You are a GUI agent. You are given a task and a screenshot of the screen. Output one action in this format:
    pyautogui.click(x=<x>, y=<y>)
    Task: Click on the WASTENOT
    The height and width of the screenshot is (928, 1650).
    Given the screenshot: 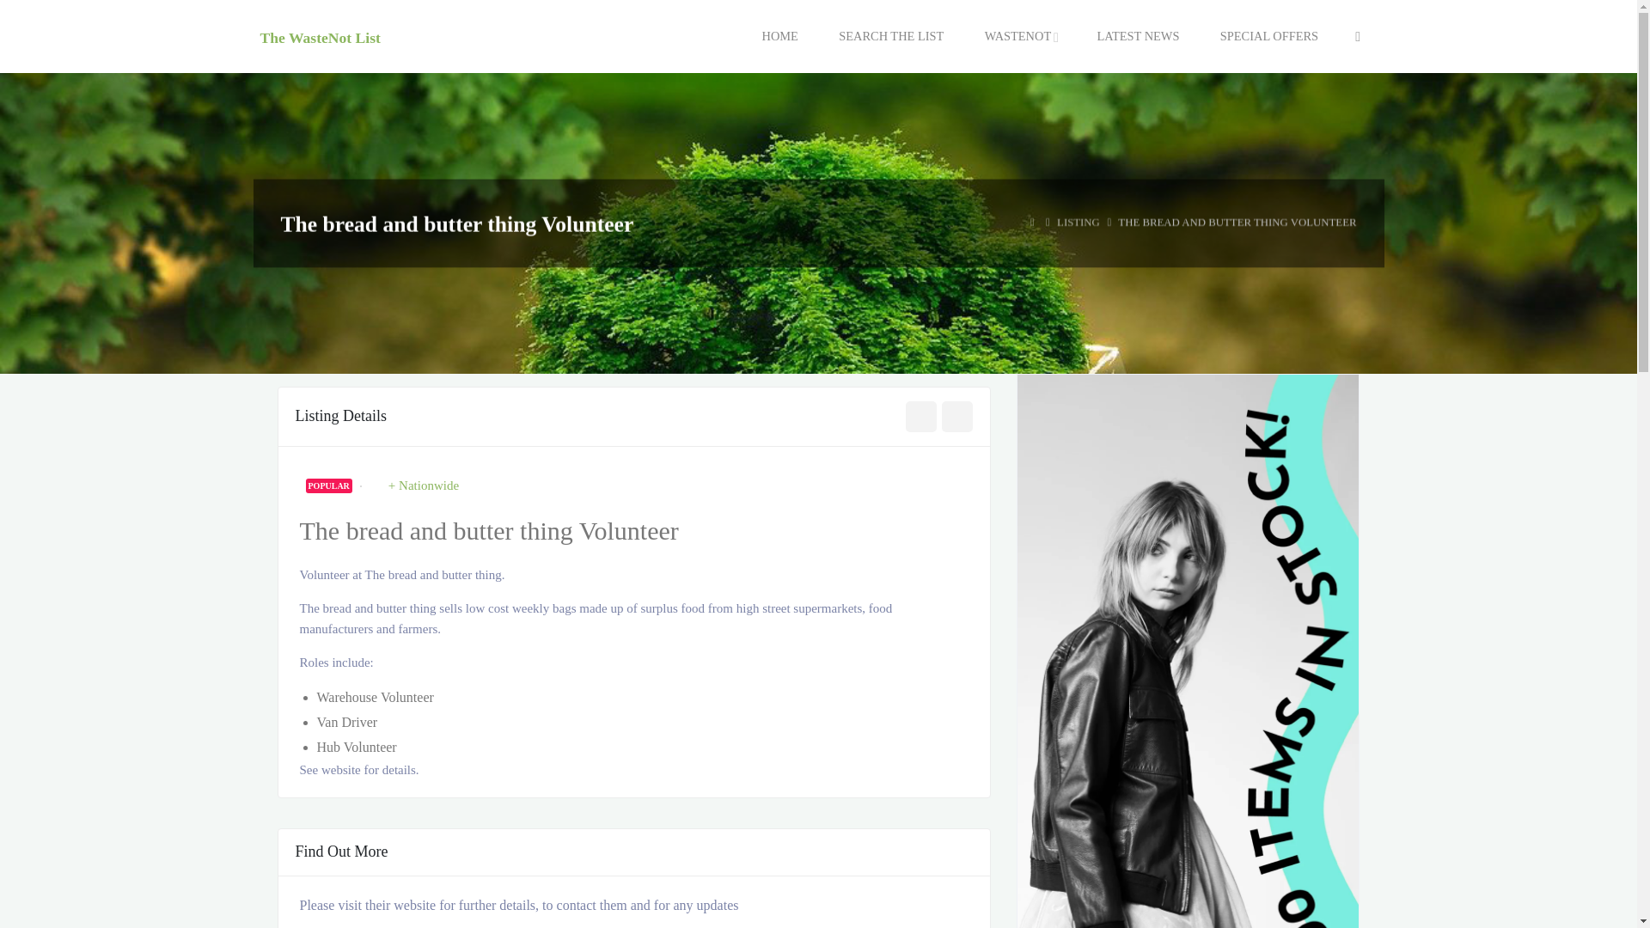 What is the action you would take?
    pyautogui.click(x=1017, y=36)
    